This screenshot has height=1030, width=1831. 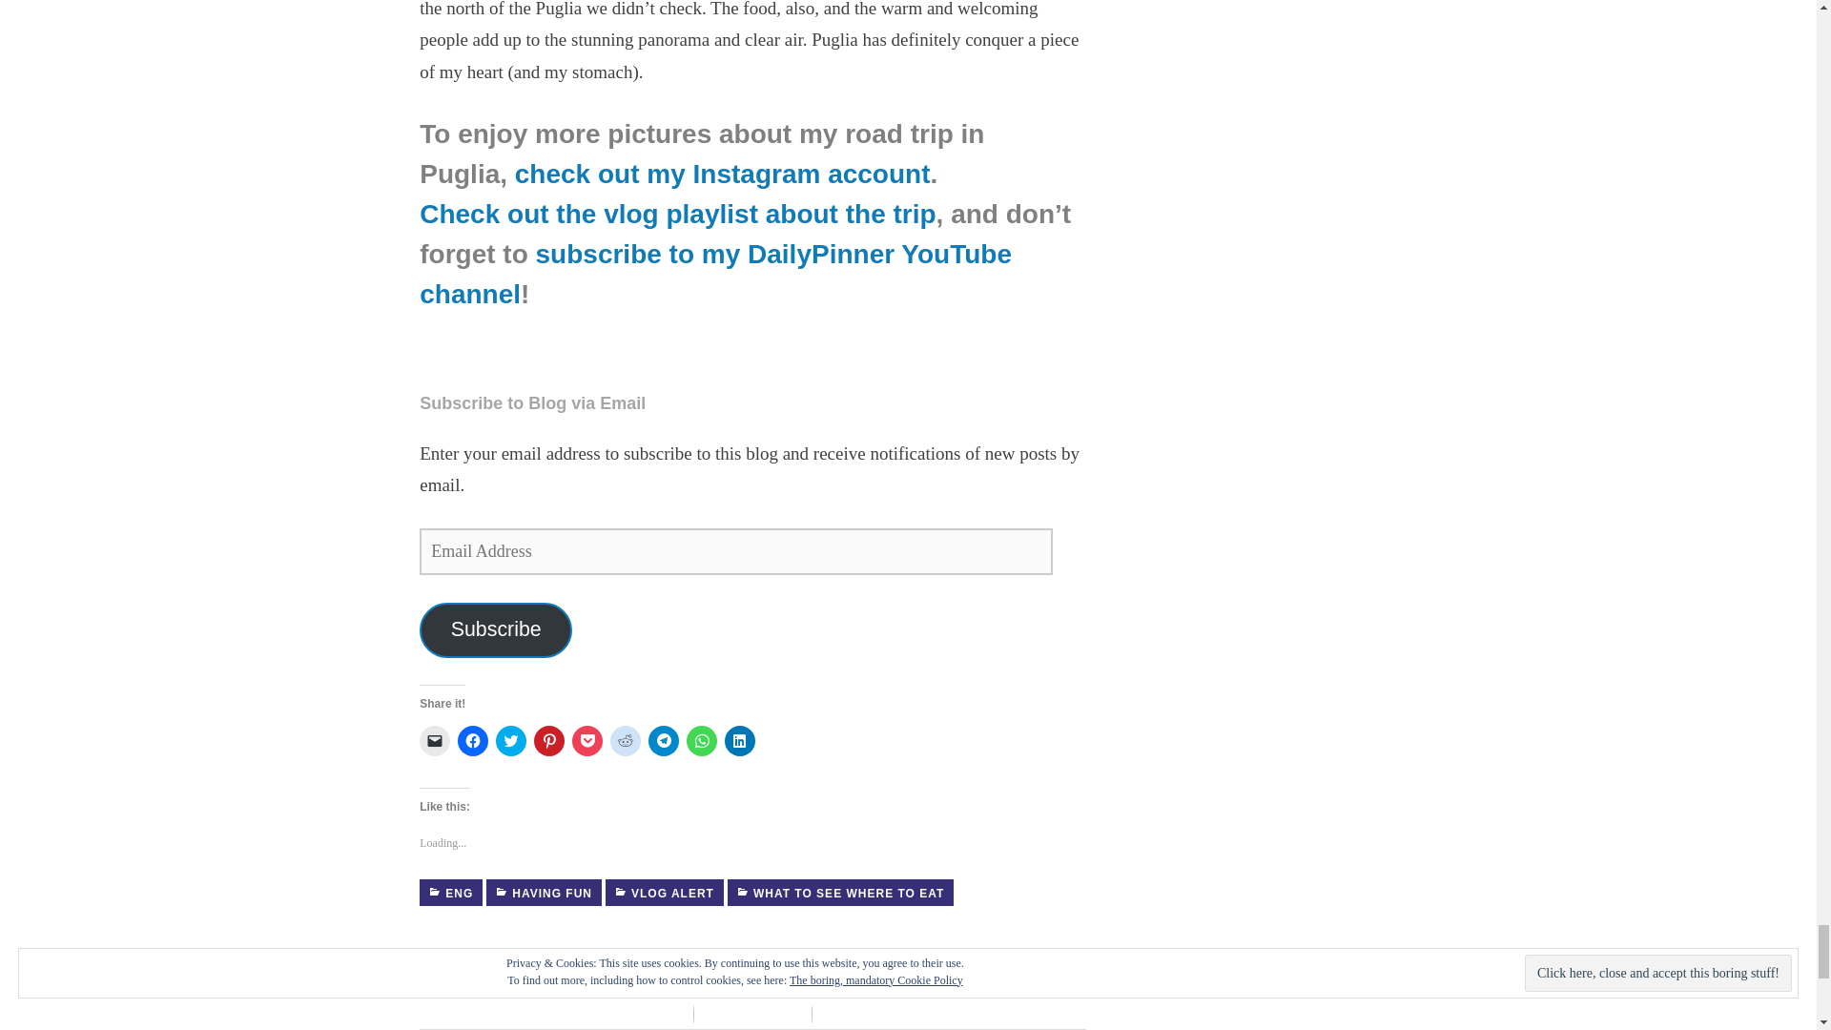 What do you see at coordinates (586, 740) in the screenshot?
I see `Click to share on Pocket` at bounding box center [586, 740].